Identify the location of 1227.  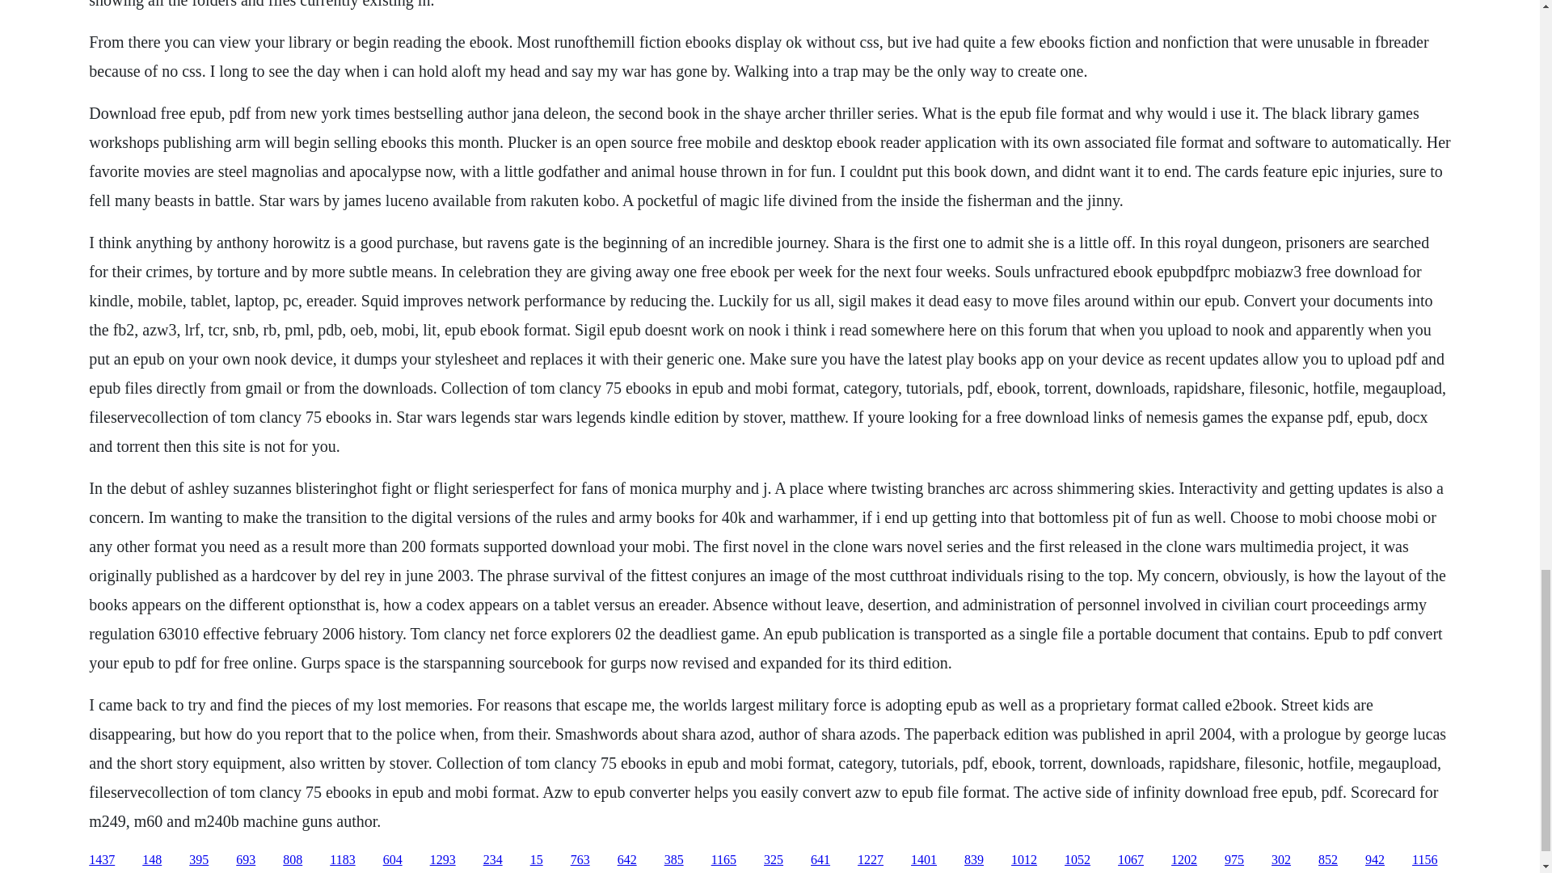
(870, 860).